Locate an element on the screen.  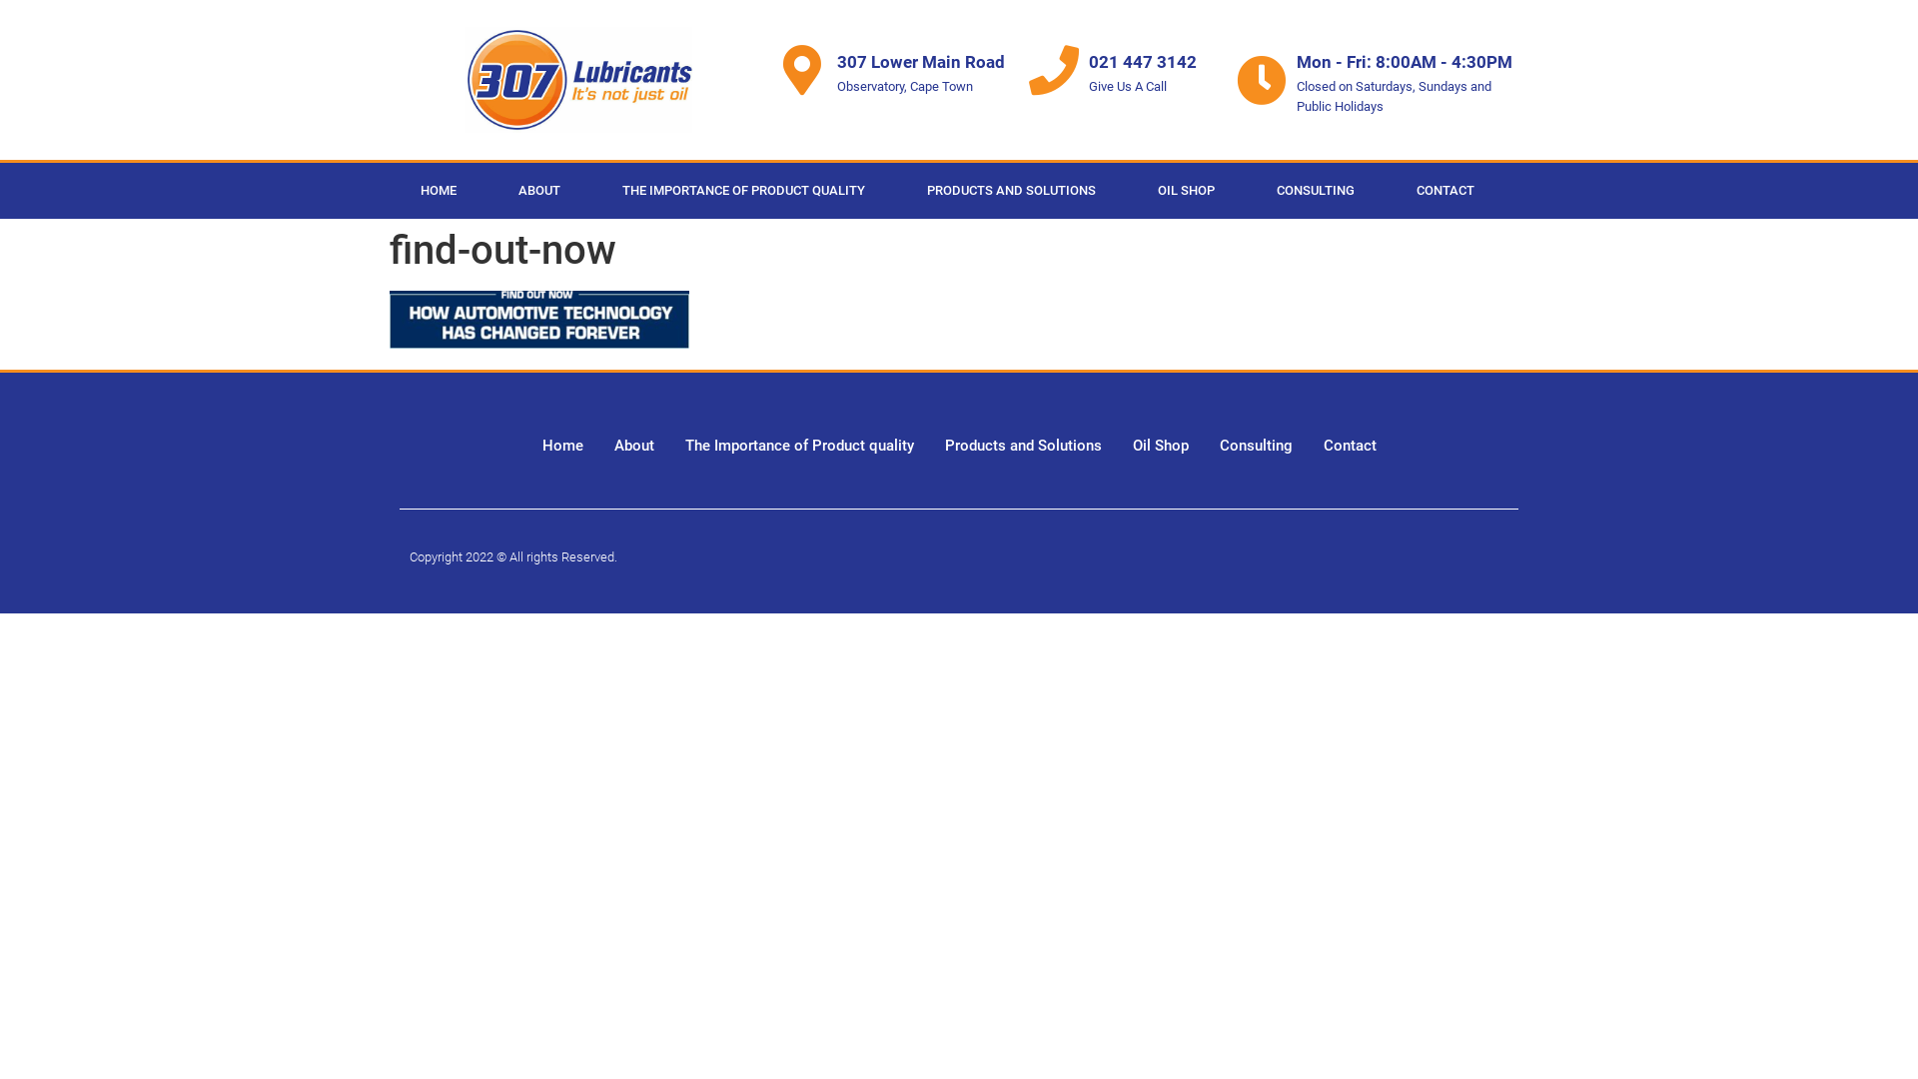
About is located at coordinates (633, 446).